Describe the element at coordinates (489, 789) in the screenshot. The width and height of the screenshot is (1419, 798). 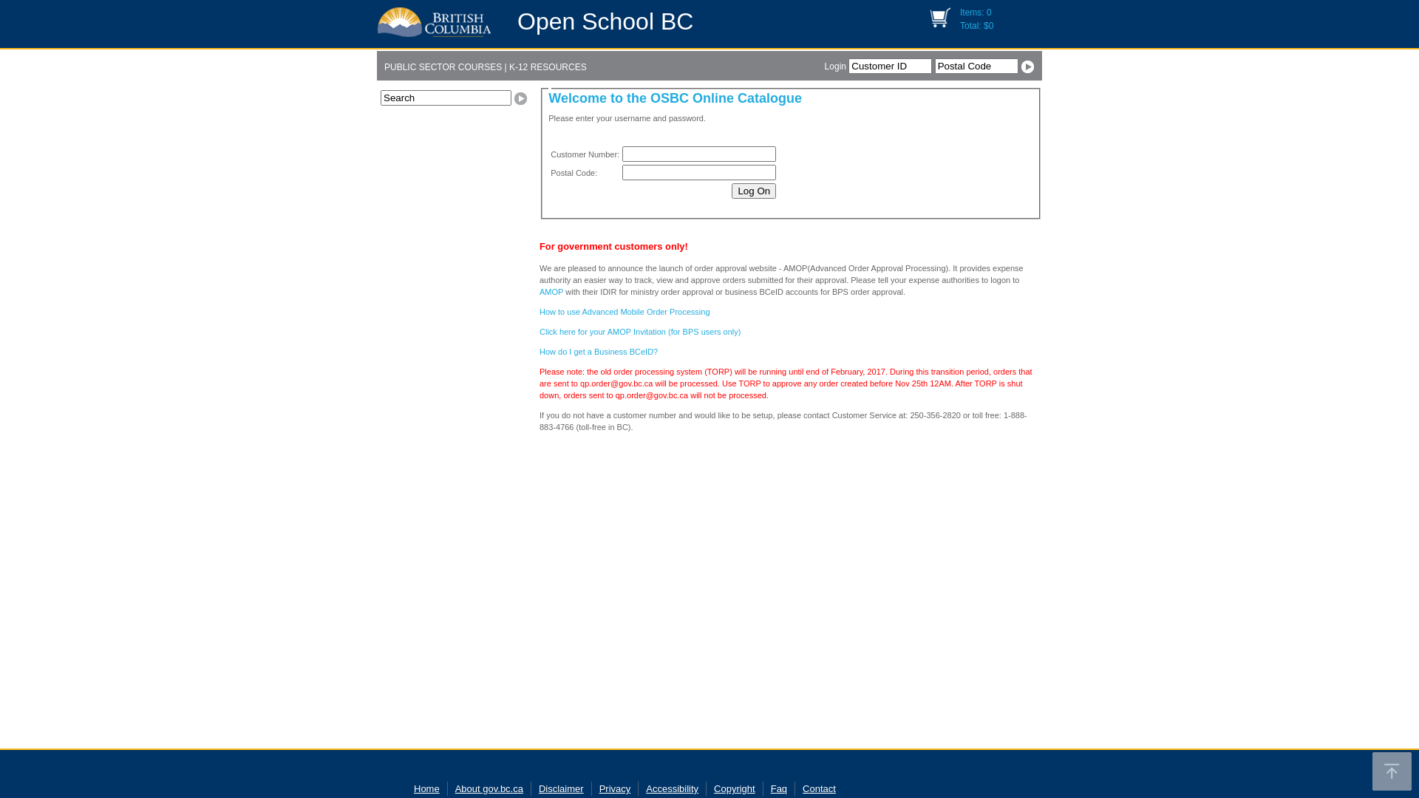
I see `About gov.bc.ca` at that location.